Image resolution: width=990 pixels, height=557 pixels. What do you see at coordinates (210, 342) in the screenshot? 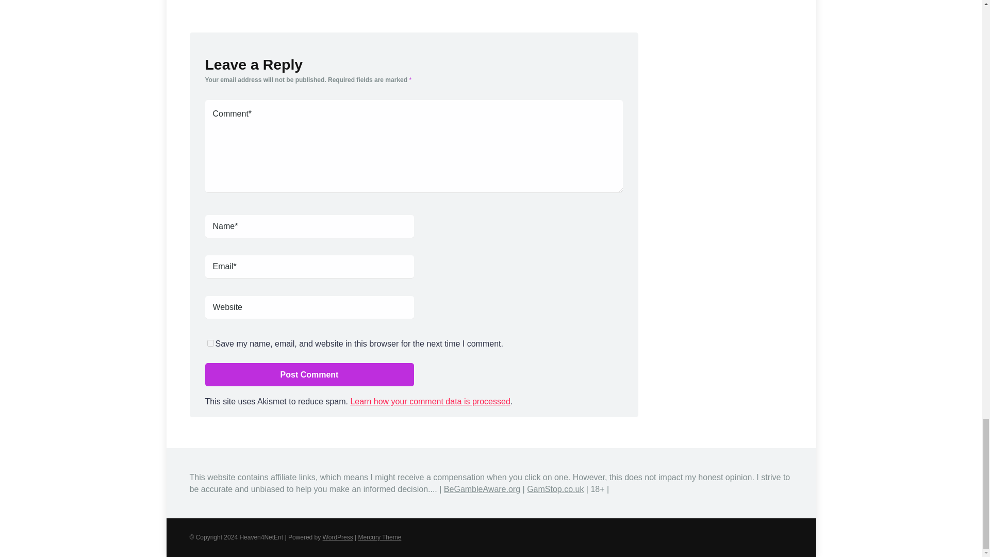
I see `yes` at bounding box center [210, 342].